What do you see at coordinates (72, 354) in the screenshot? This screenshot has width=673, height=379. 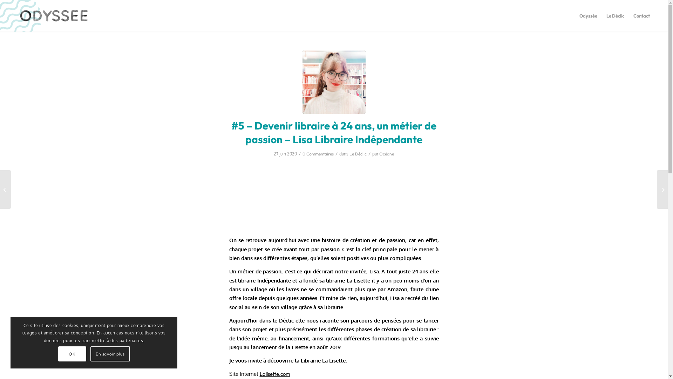 I see `OK` at bounding box center [72, 354].